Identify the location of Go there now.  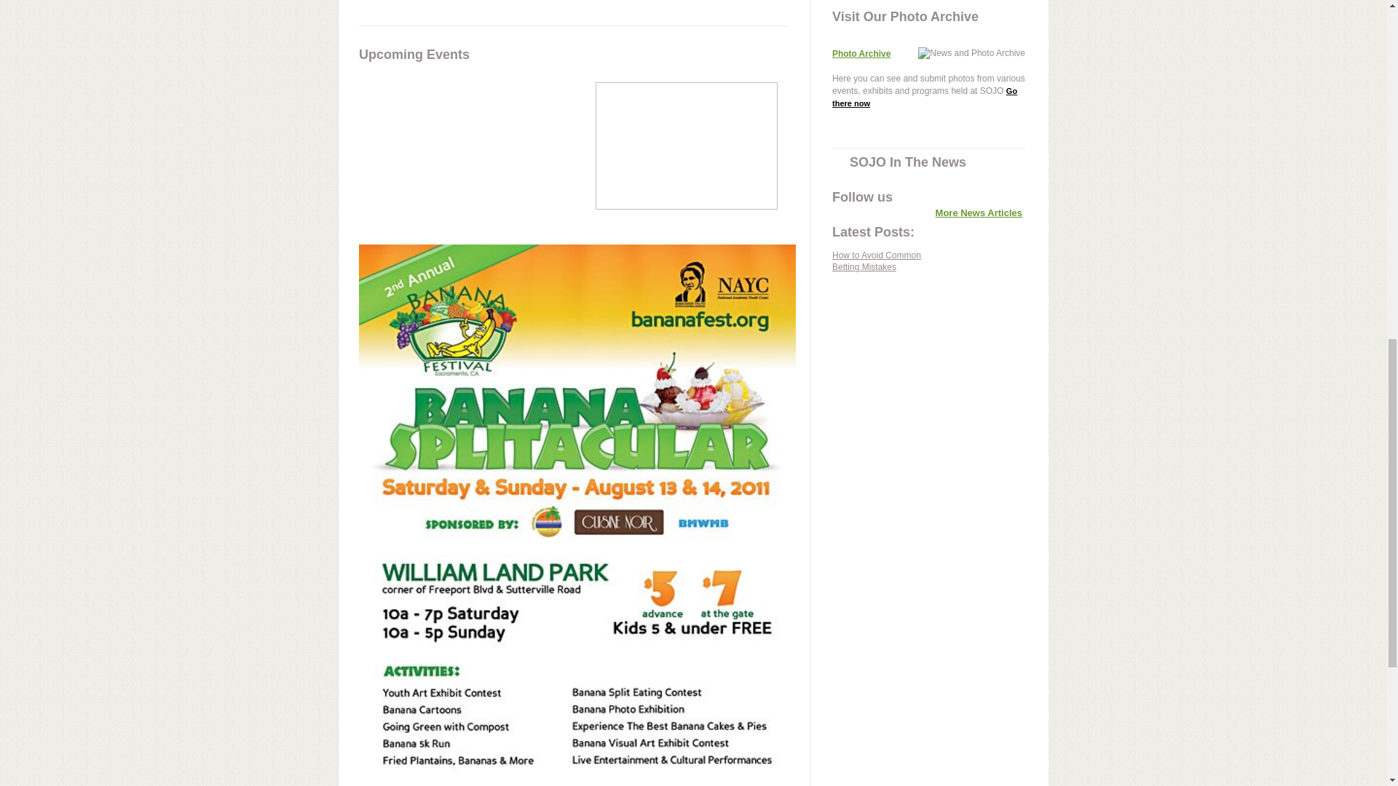
(925, 96).